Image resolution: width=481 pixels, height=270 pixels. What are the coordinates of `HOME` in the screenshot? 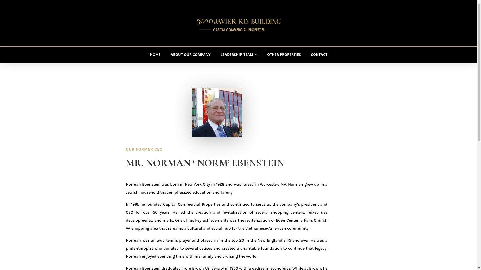 It's located at (155, 54).